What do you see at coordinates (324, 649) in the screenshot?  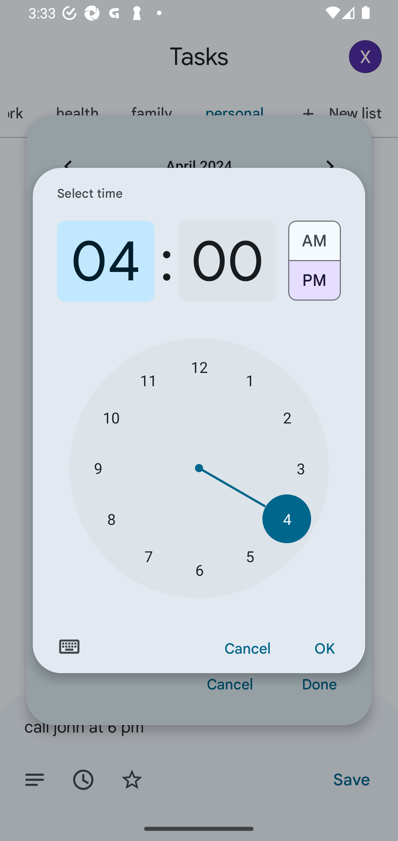 I see `OK` at bounding box center [324, 649].